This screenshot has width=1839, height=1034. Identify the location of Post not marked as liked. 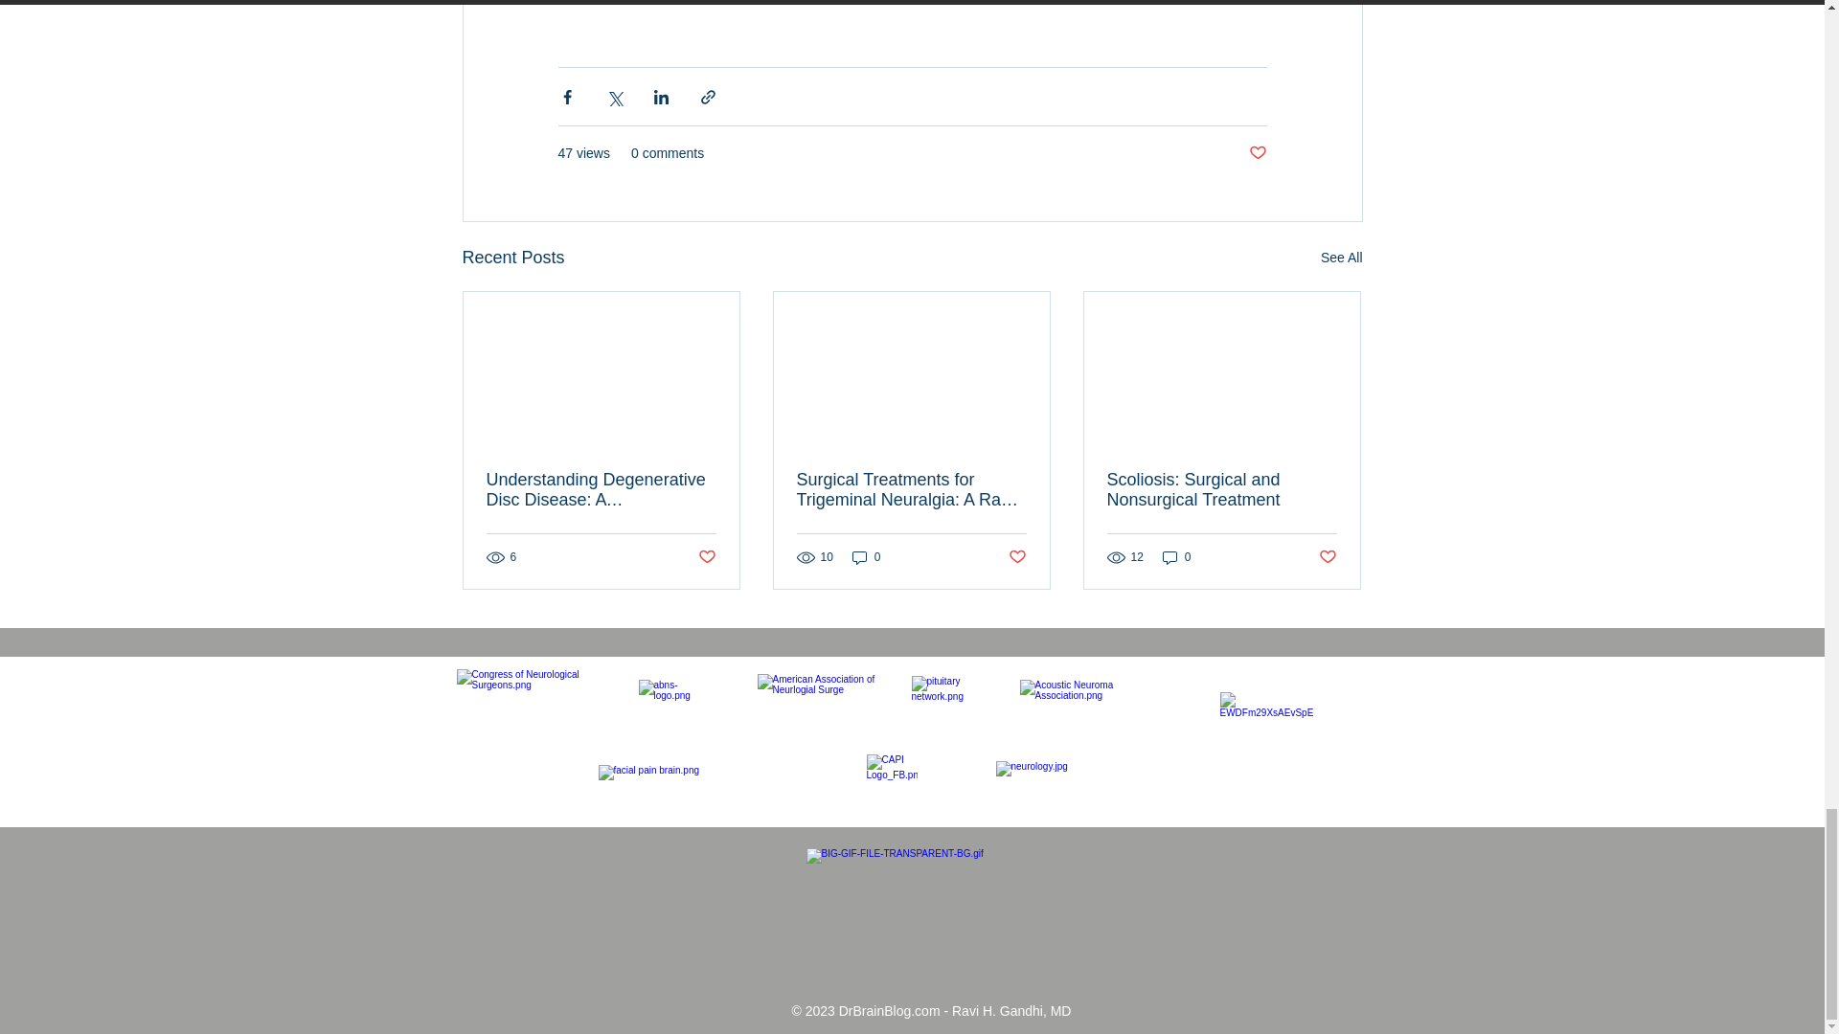
(1017, 557).